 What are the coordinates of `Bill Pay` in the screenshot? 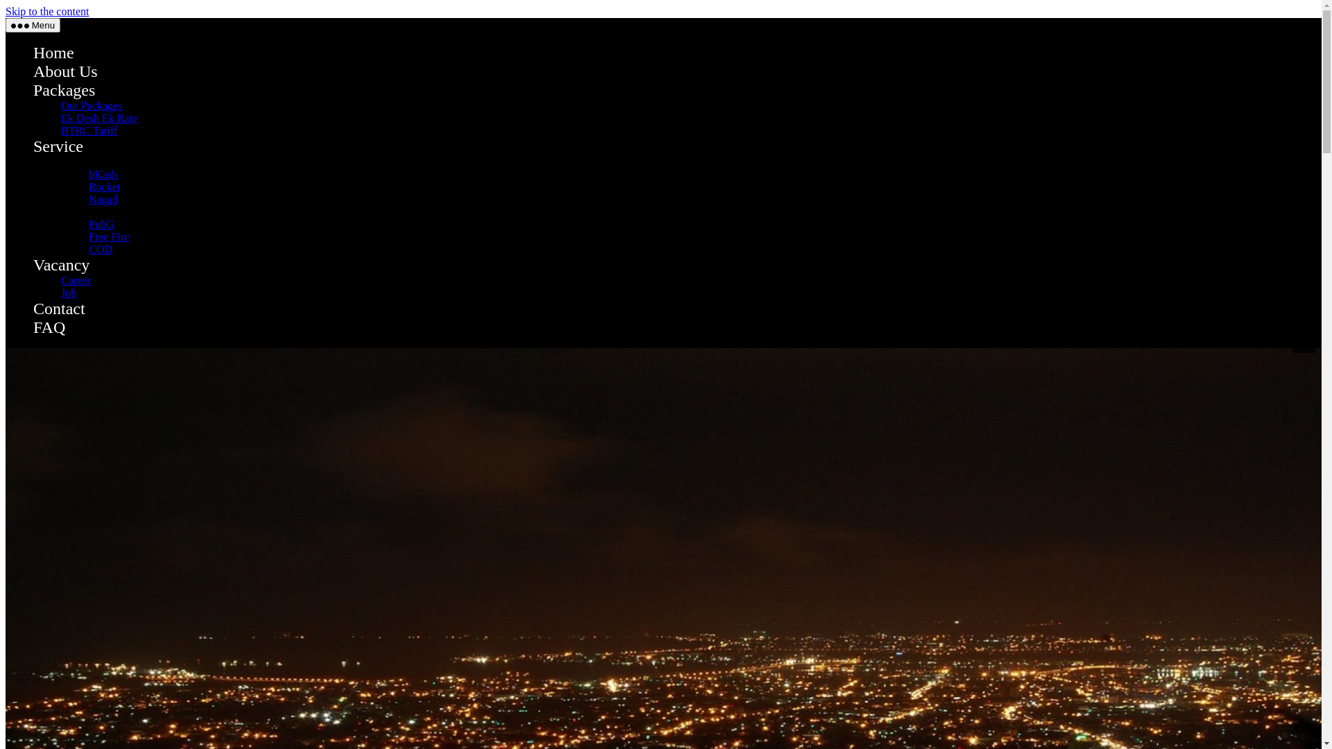 It's located at (79, 162).